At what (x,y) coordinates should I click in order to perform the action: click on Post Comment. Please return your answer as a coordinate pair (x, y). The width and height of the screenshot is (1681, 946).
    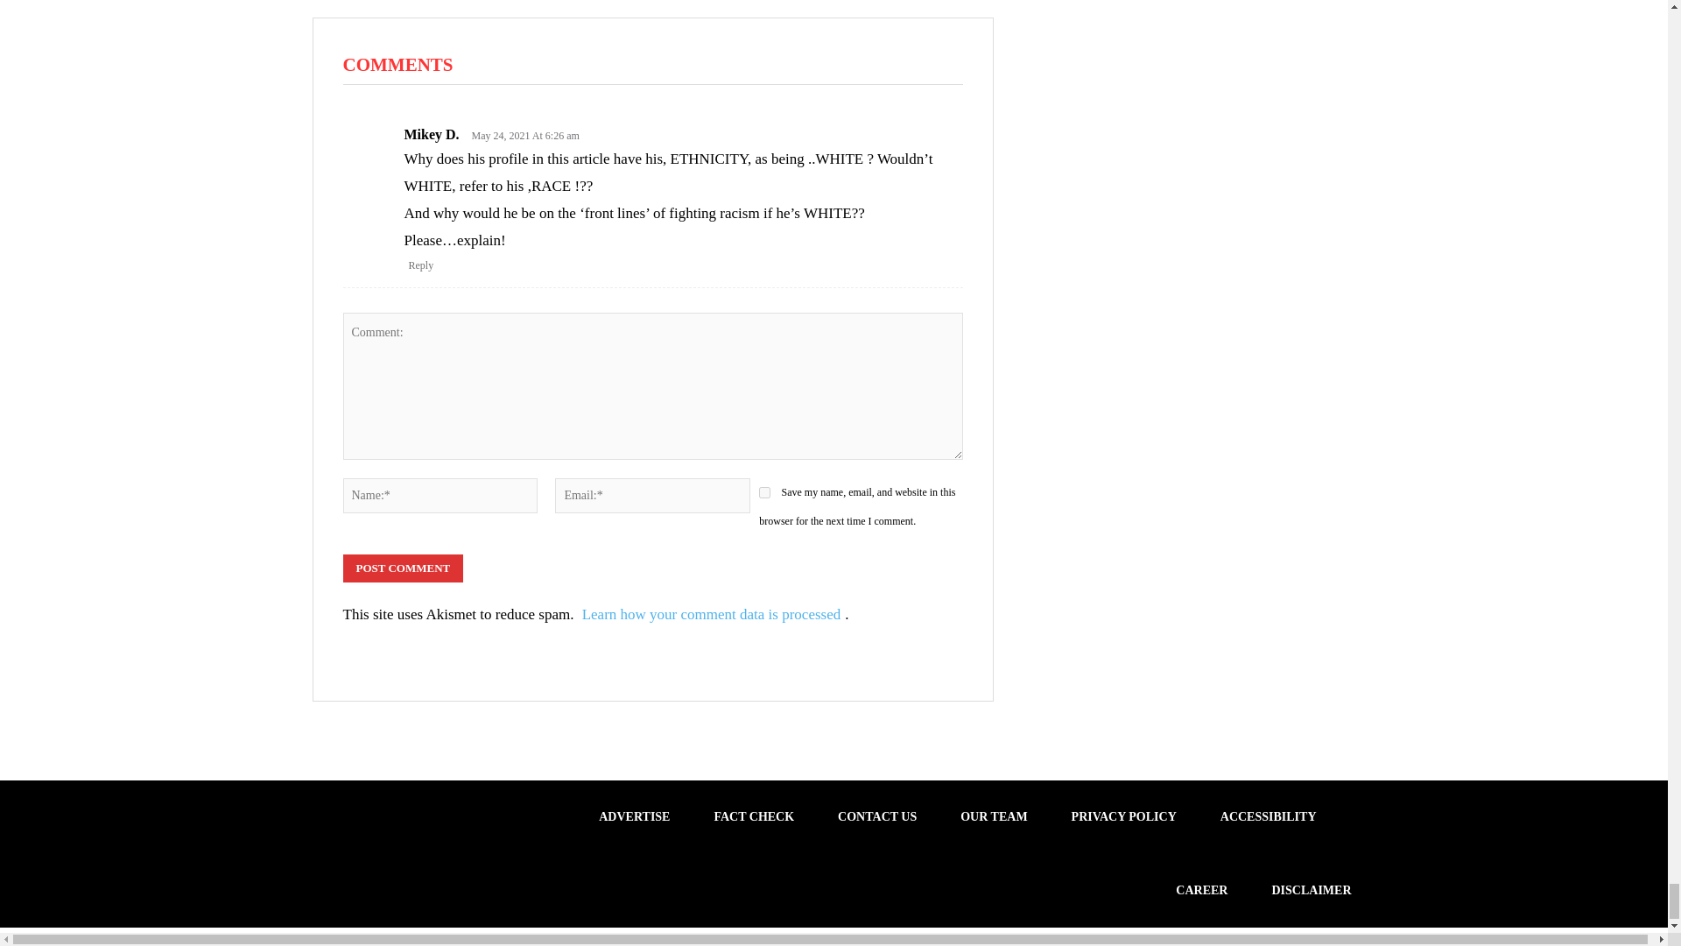
    Looking at the image, I should click on (403, 568).